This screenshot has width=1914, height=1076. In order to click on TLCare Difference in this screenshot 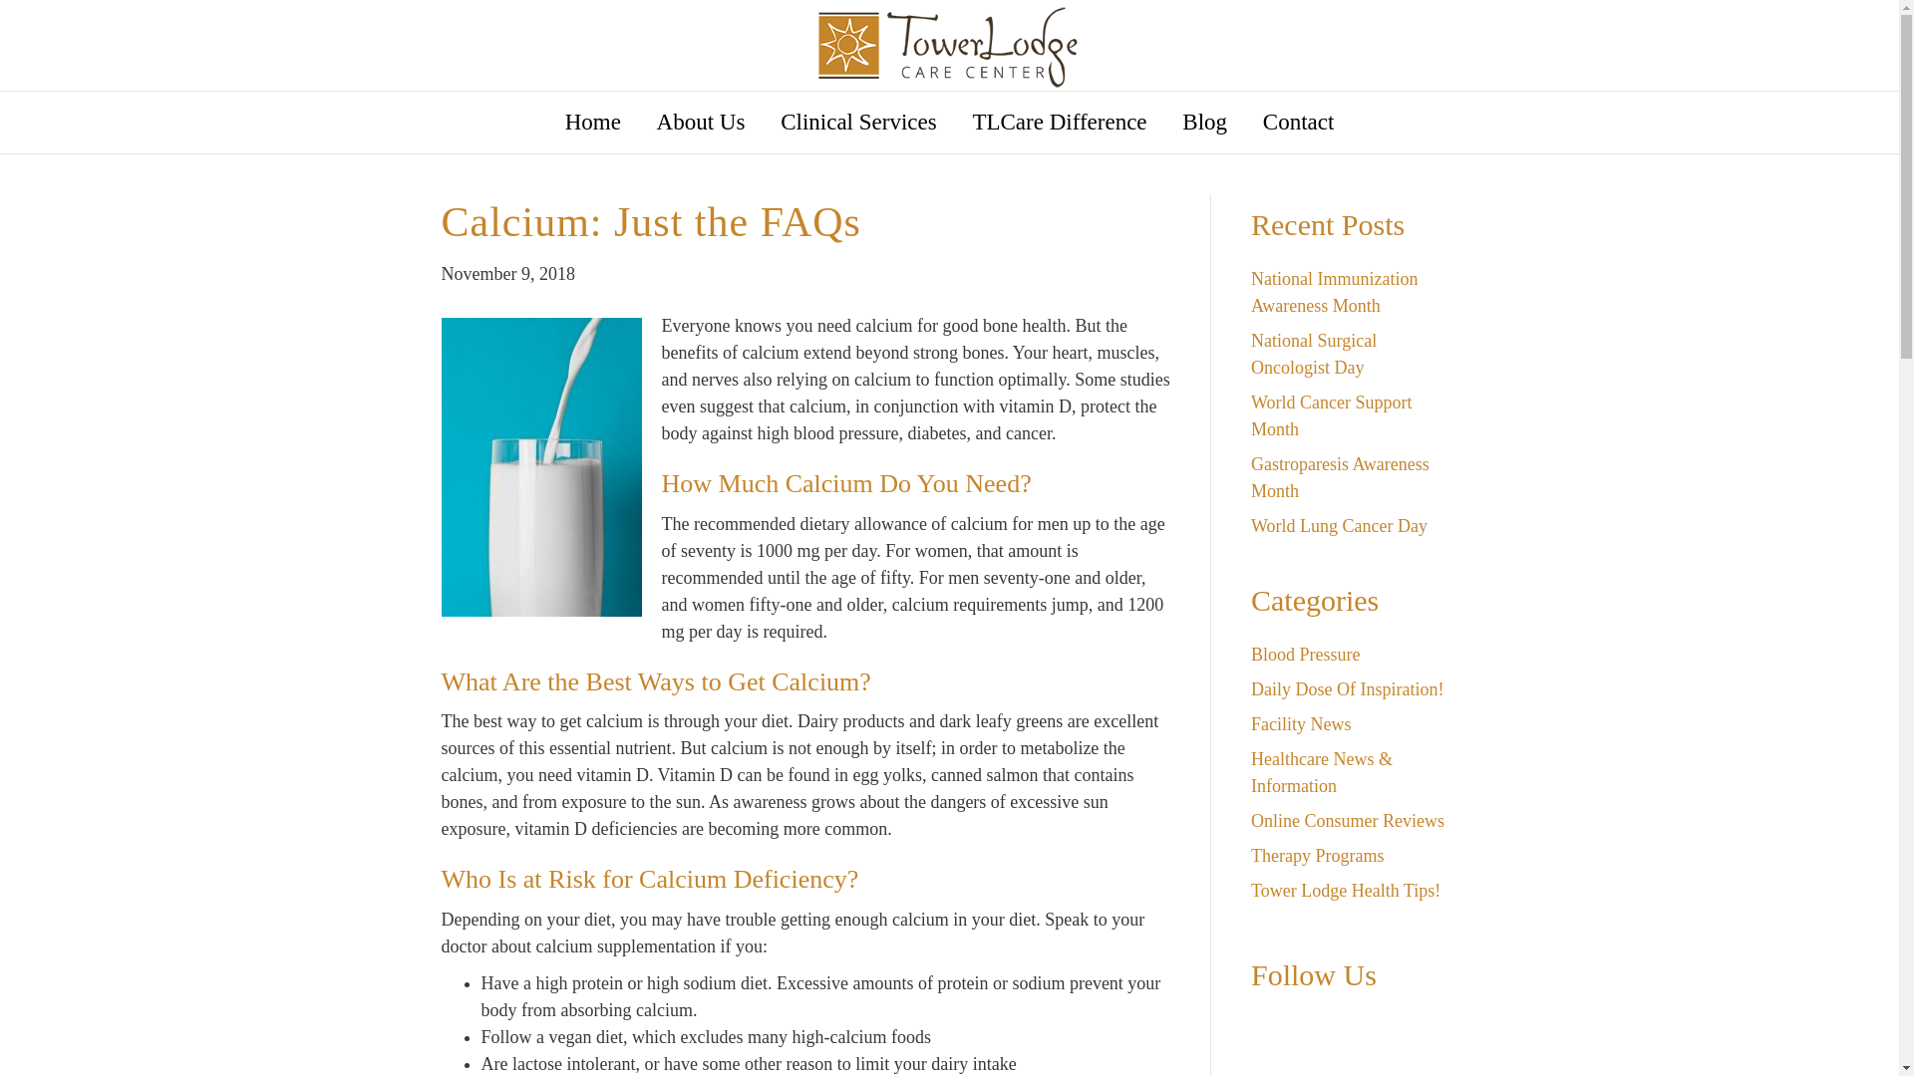, I will do `click(1059, 122)`.